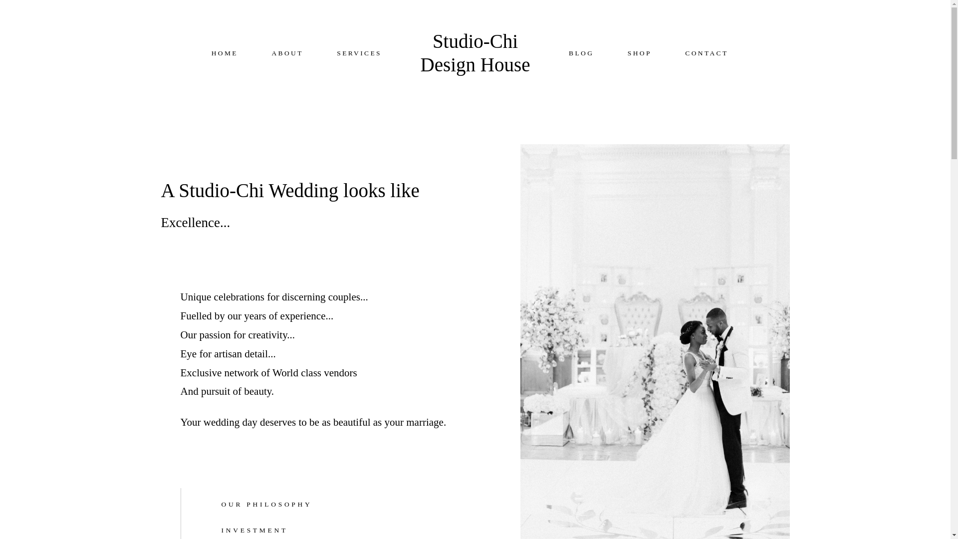 The height and width of the screenshot is (539, 958). What do you see at coordinates (581, 53) in the screenshot?
I see `BLOG` at bounding box center [581, 53].